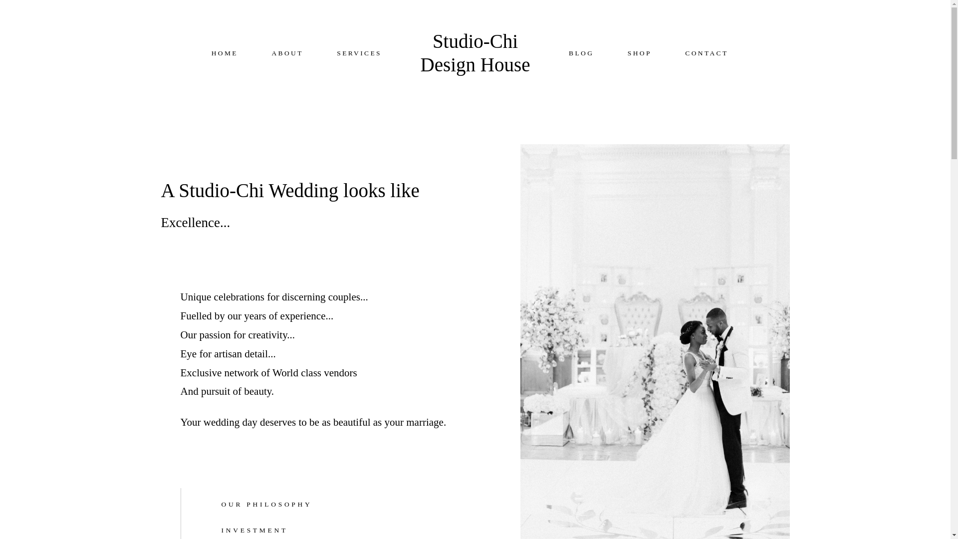 The height and width of the screenshot is (539, 958). What do you see at coordinates (581, 53) in the screenshot?
I see `BLOG` at bounding box center [581, 53].